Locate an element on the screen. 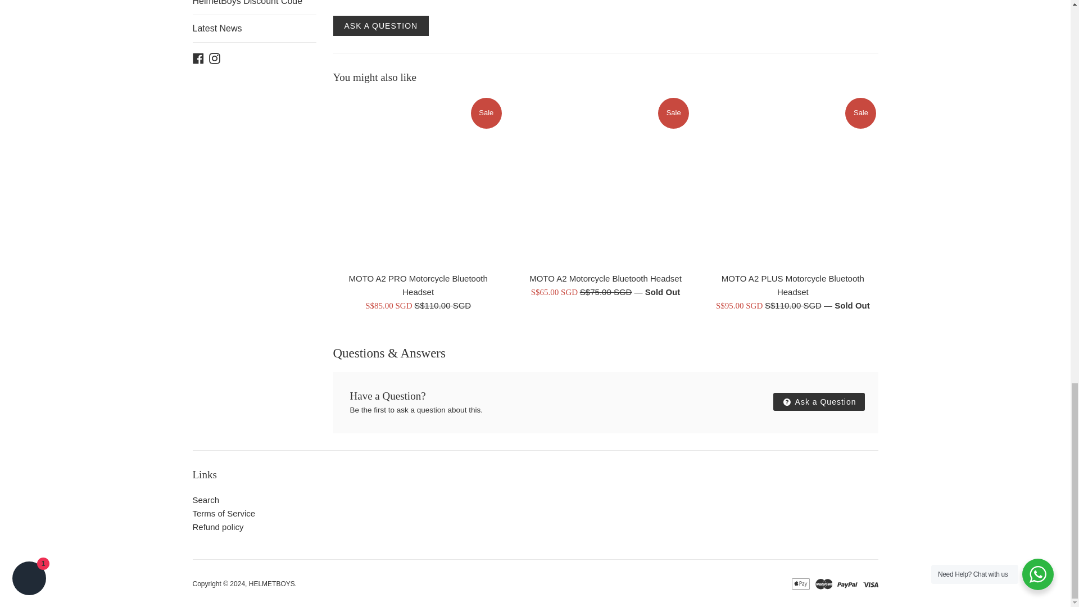  MOTO A2 PLUS Motorcycle Bluetooth Headset is located at coordinates (792, 181).